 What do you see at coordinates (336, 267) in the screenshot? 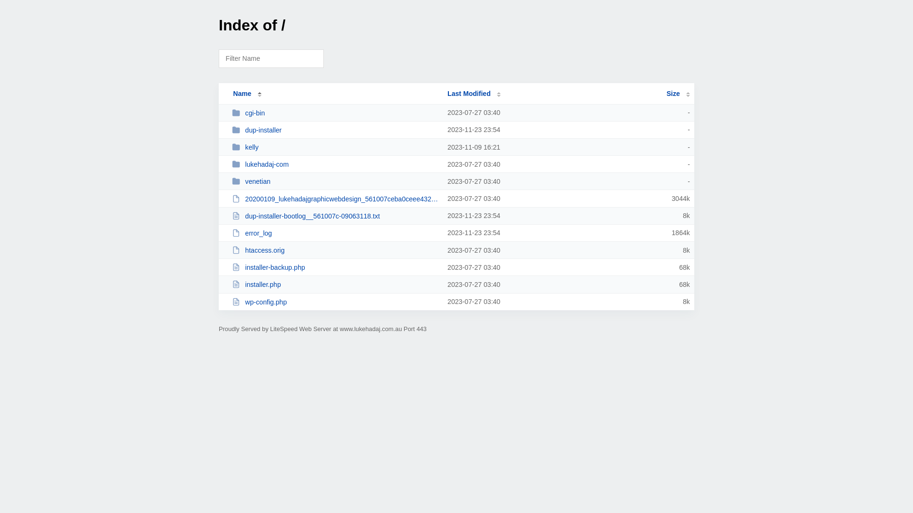
I see `installer-backup.php` at bounding box center [336, 267].